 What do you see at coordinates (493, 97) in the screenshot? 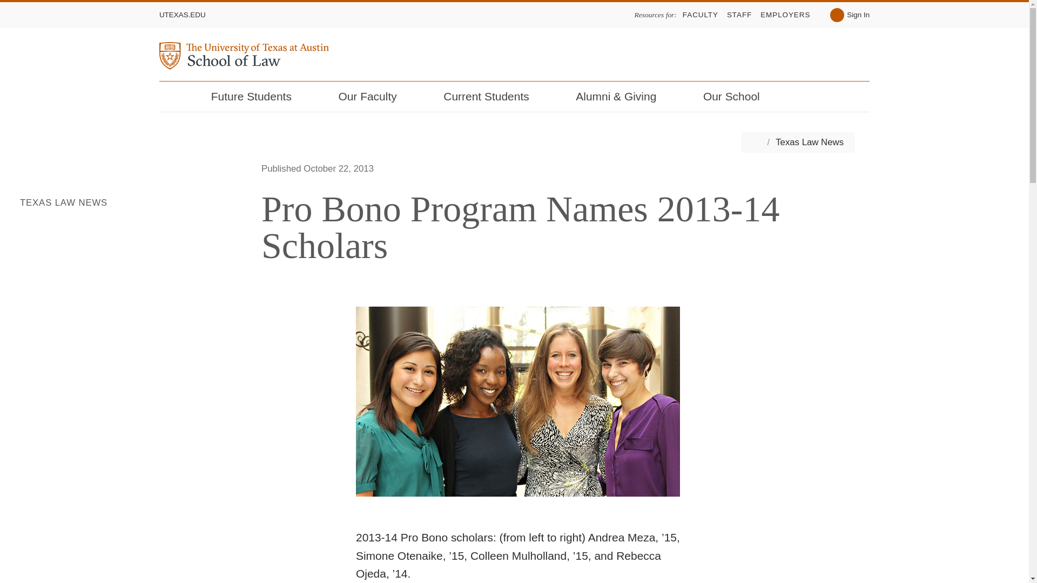
I see `Current Students` at bounding box center [493, 97].